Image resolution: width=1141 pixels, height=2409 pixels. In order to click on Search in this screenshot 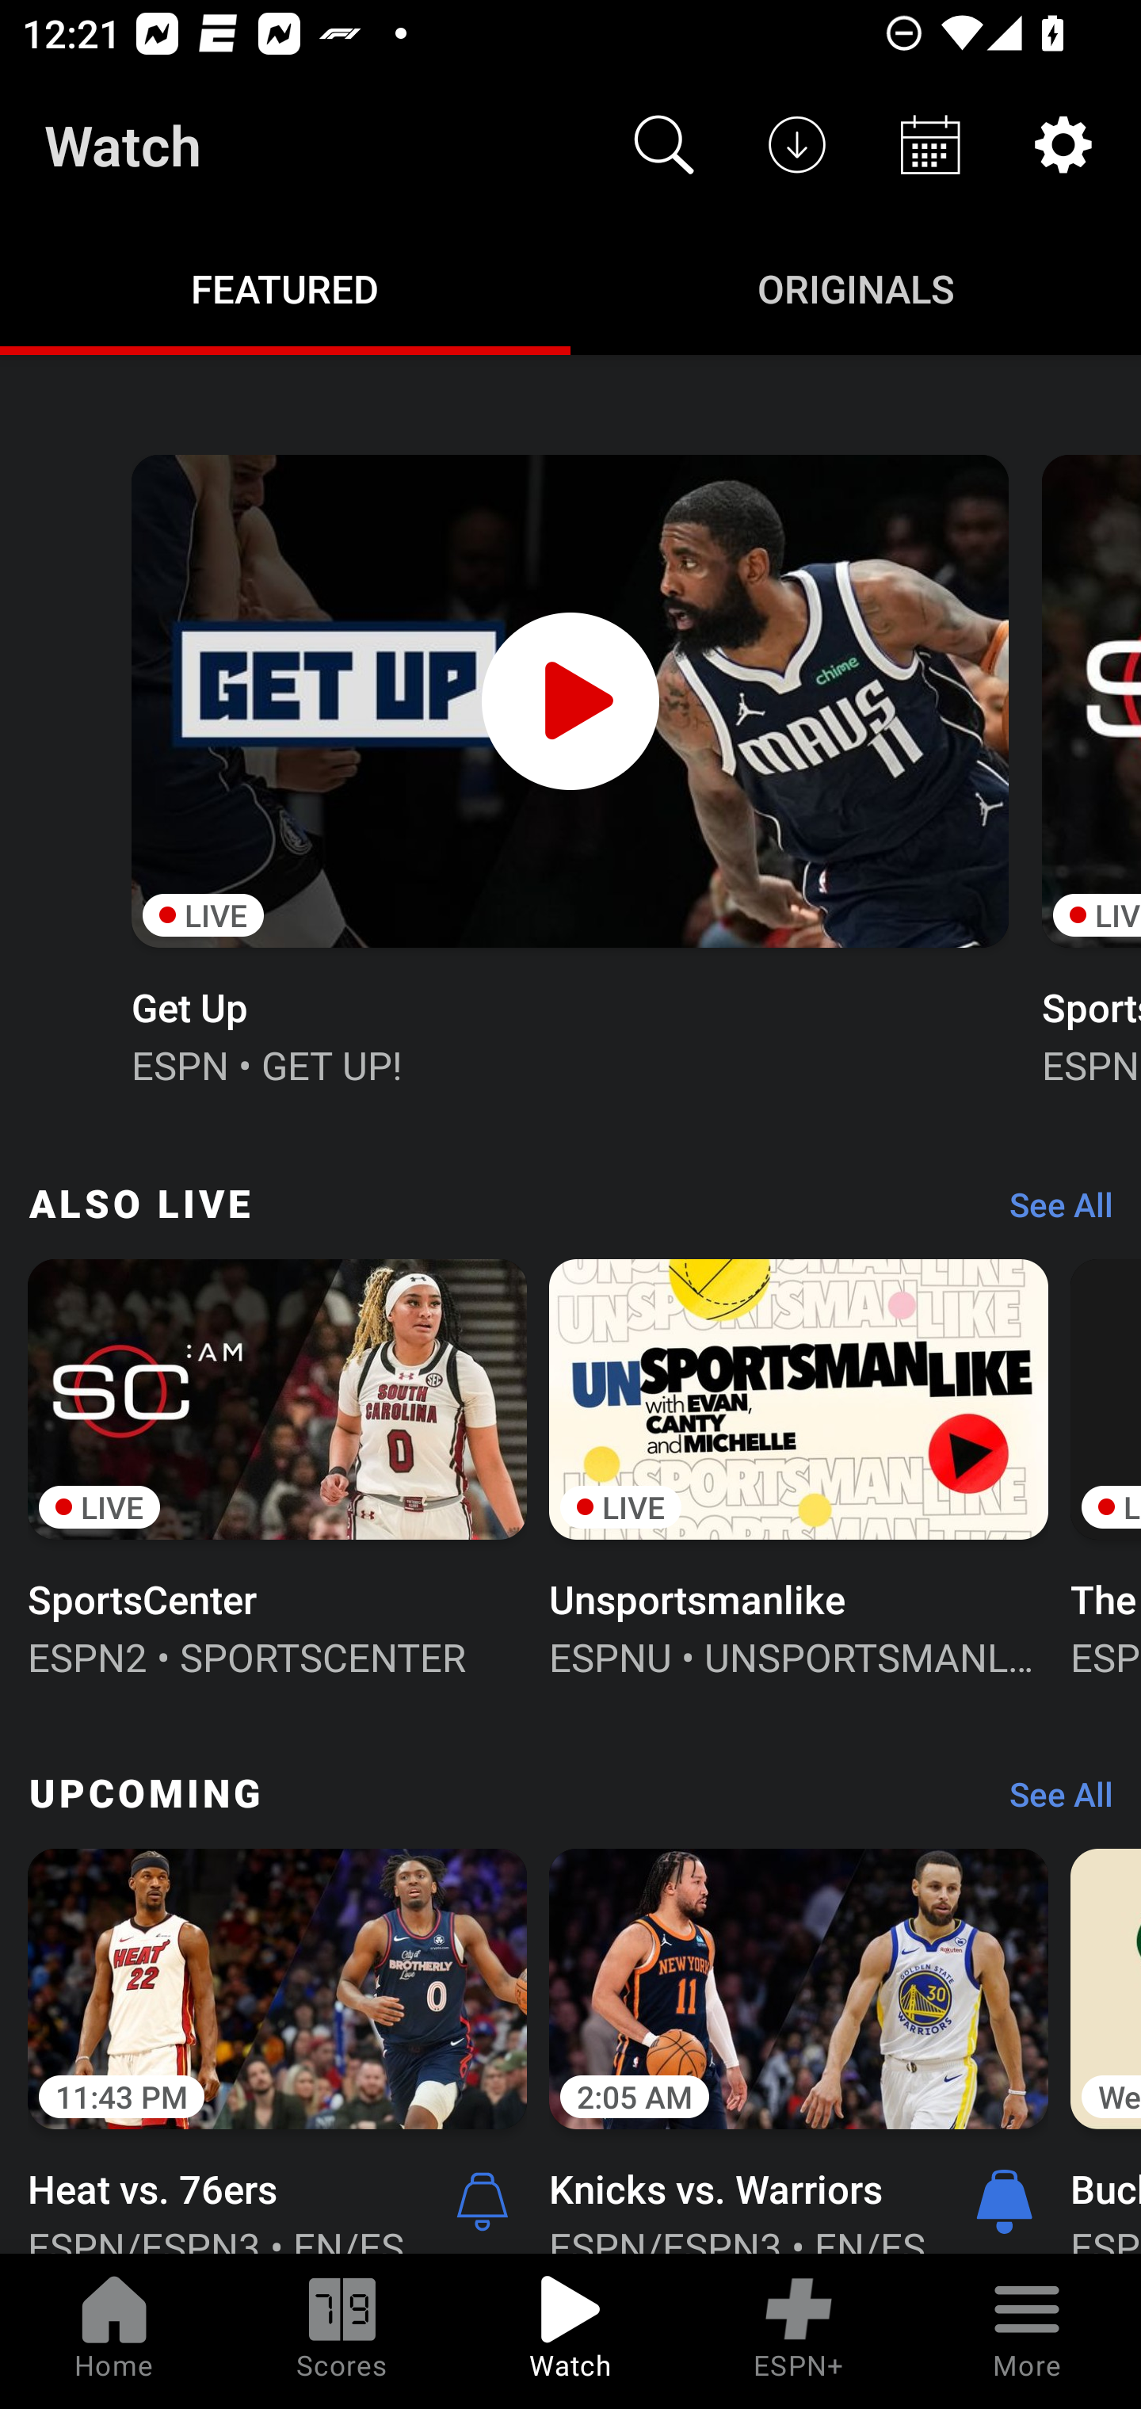, I will do `click(664, 144)`.